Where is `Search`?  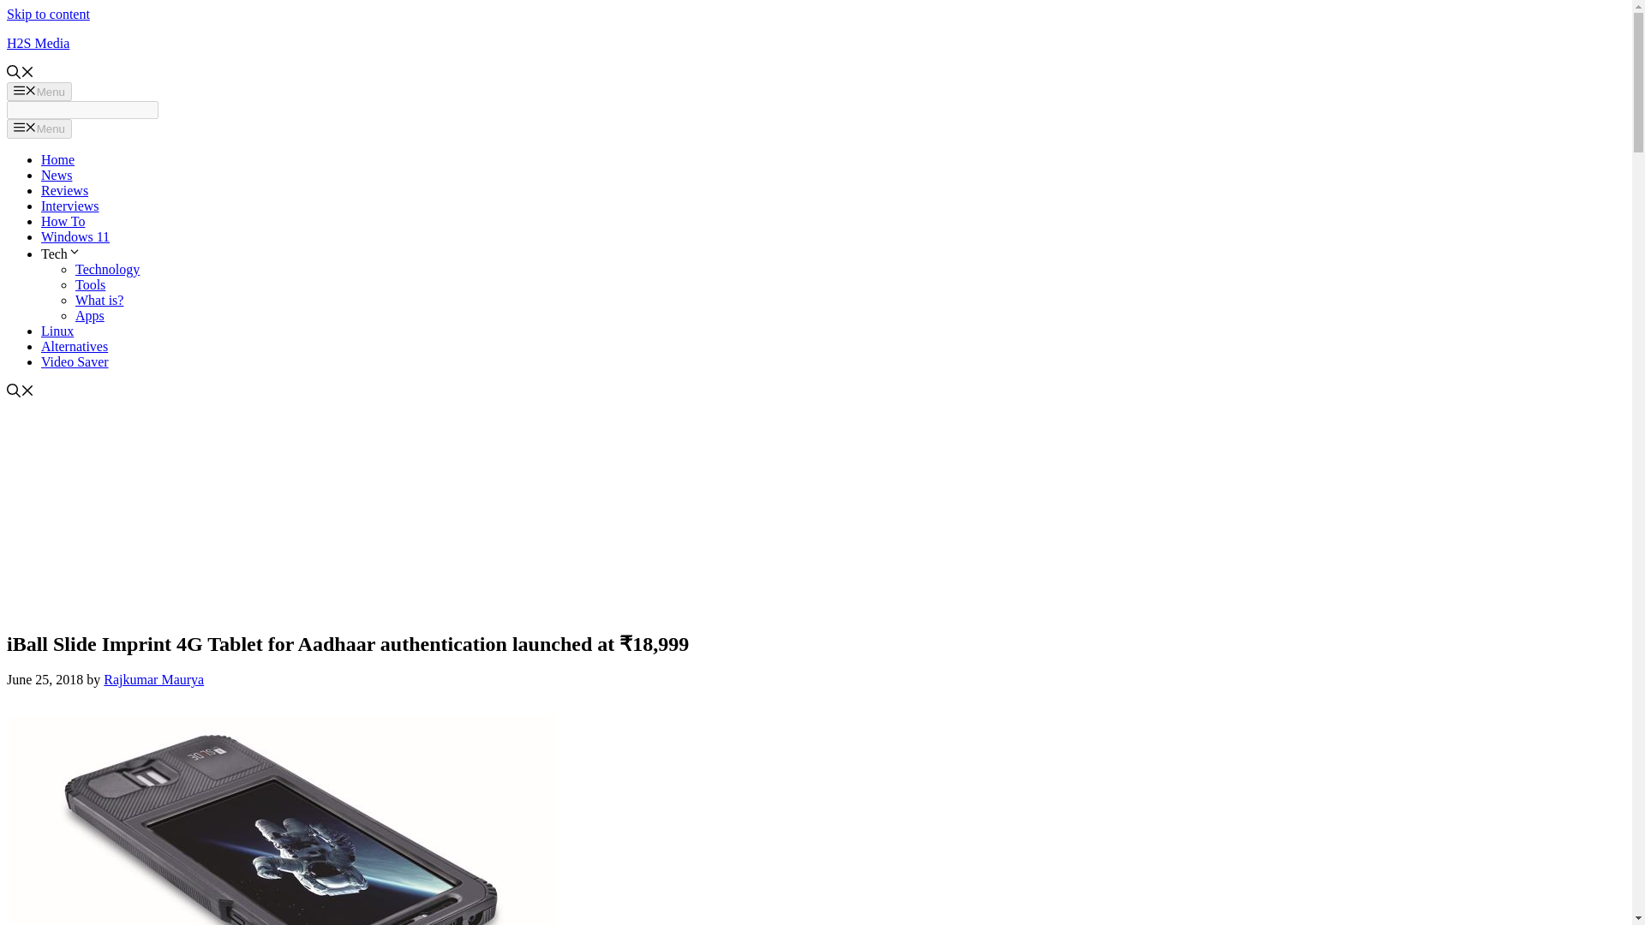 Search is located at coordinates (82, 110).